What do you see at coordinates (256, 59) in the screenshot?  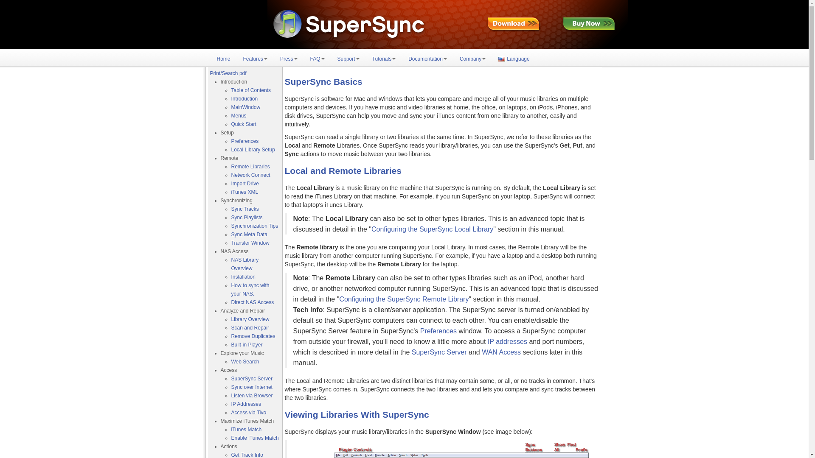 I see `Features` at bounding box center [256, 59].